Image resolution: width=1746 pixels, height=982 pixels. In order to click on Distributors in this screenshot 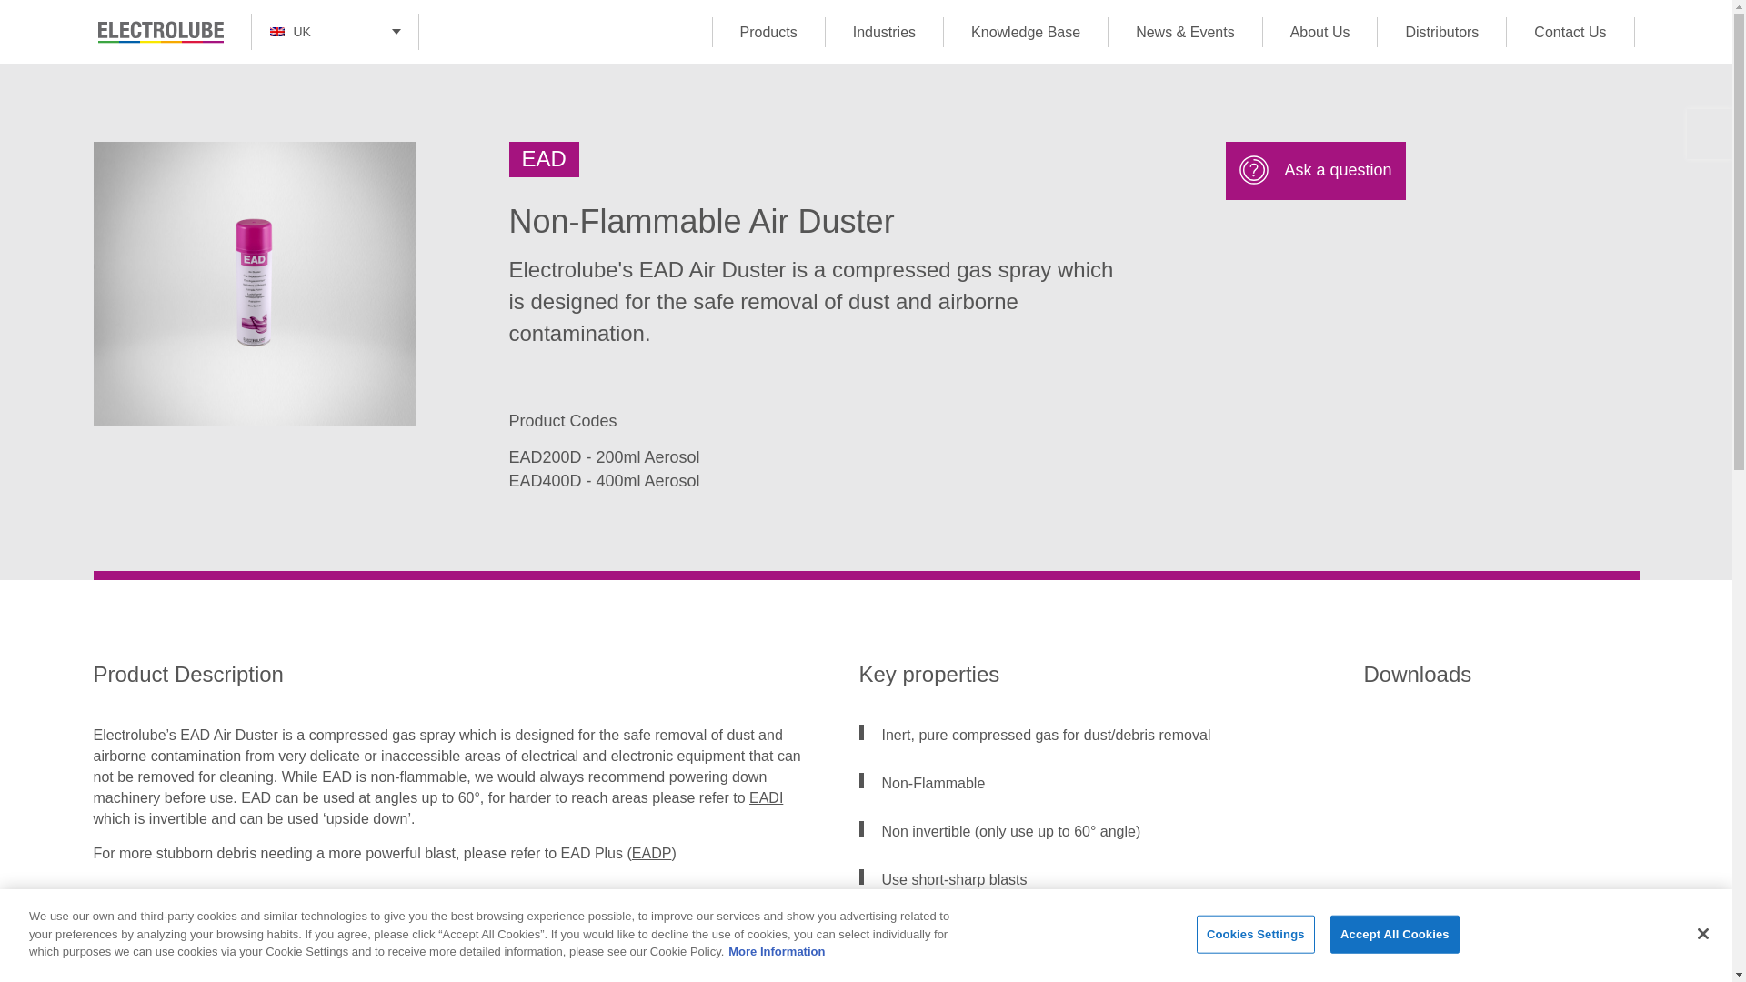, I will do `click(1440, 31)`.